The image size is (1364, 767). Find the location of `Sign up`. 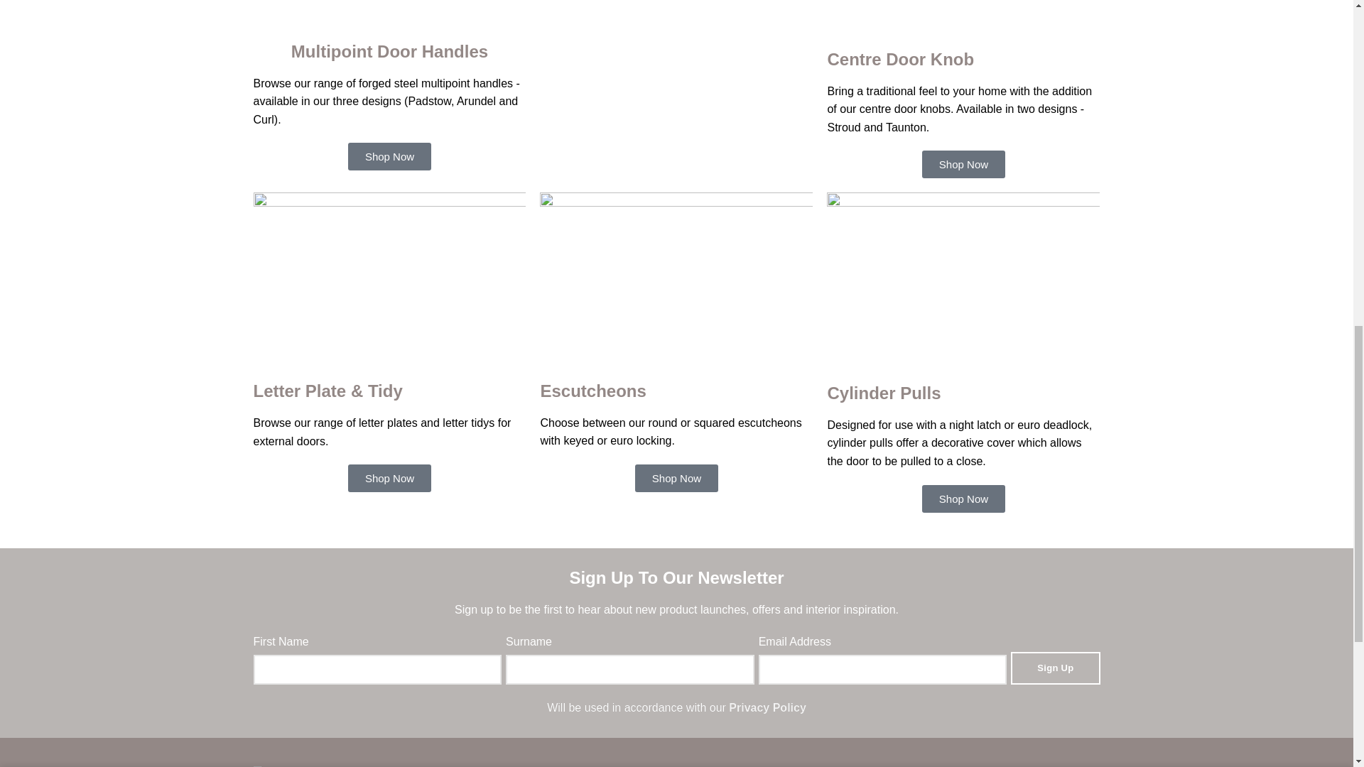

Sign up is located at coordinates (1054, 668).